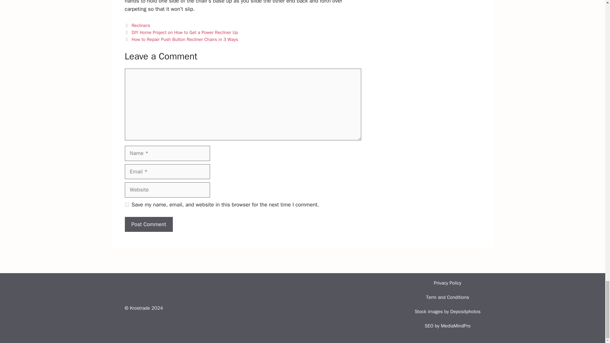 This screenshot has height=343, width=610. Describe the element at coordinates (126, 205) in the screenshot. I see `yes` at that location.